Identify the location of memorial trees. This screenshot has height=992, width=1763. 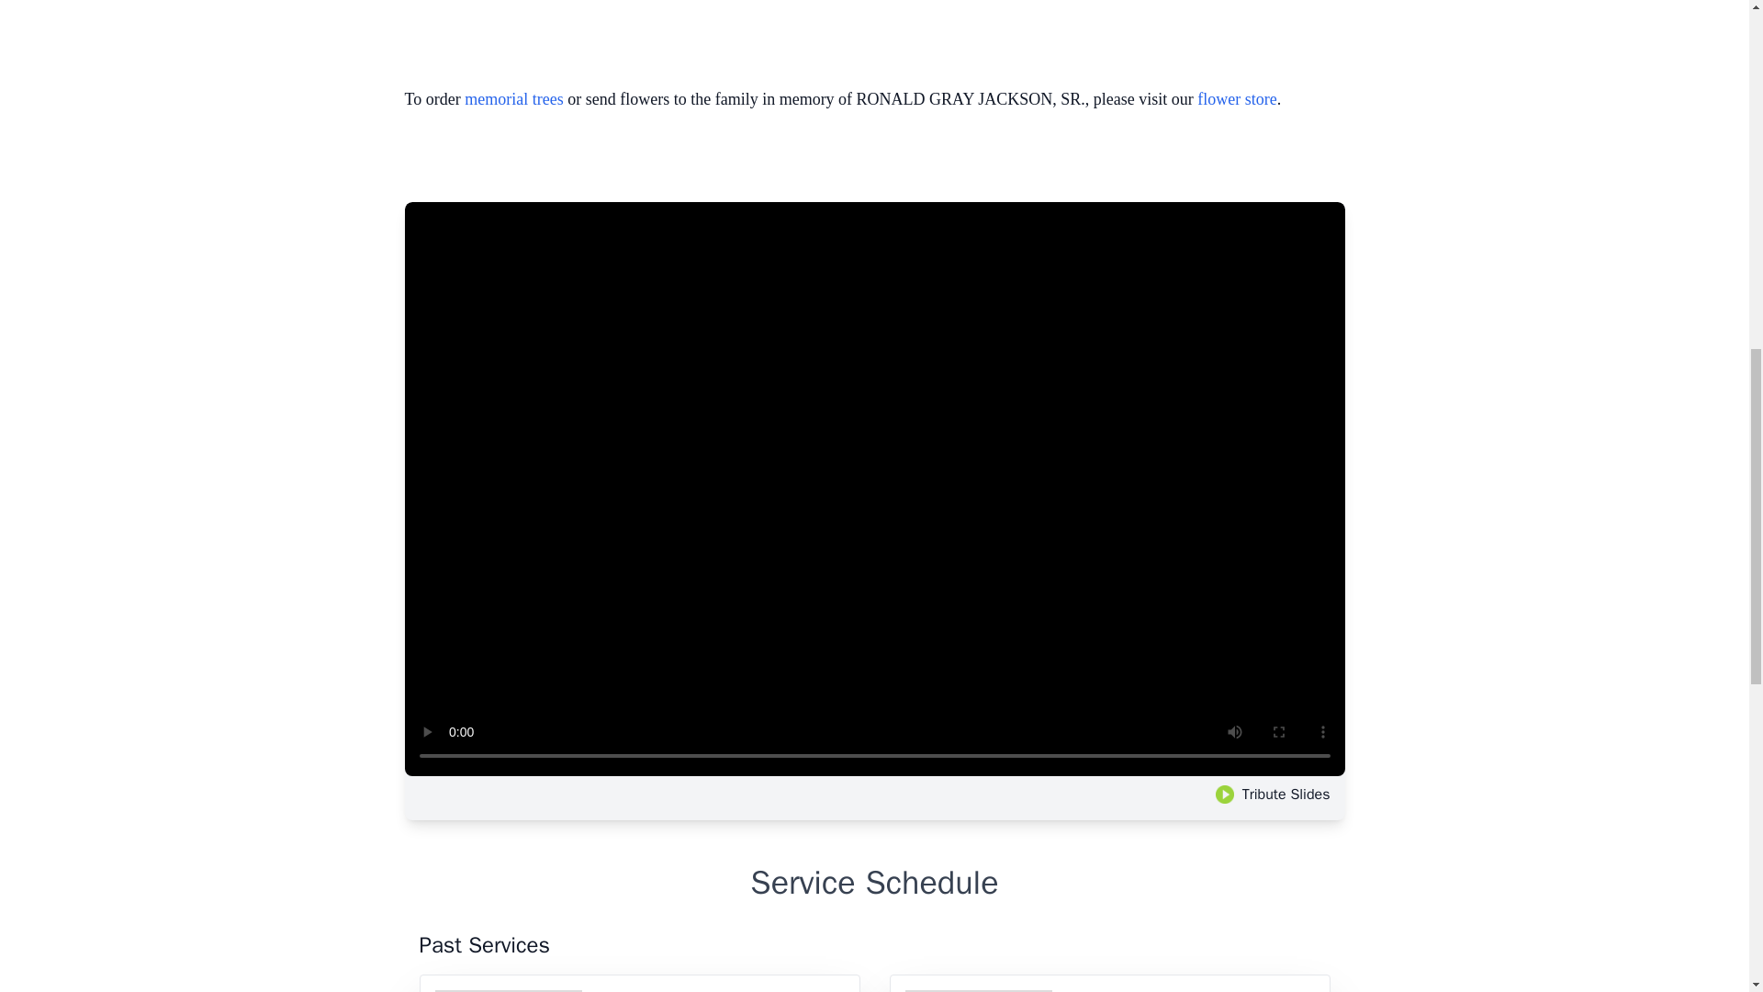
(513, 99).